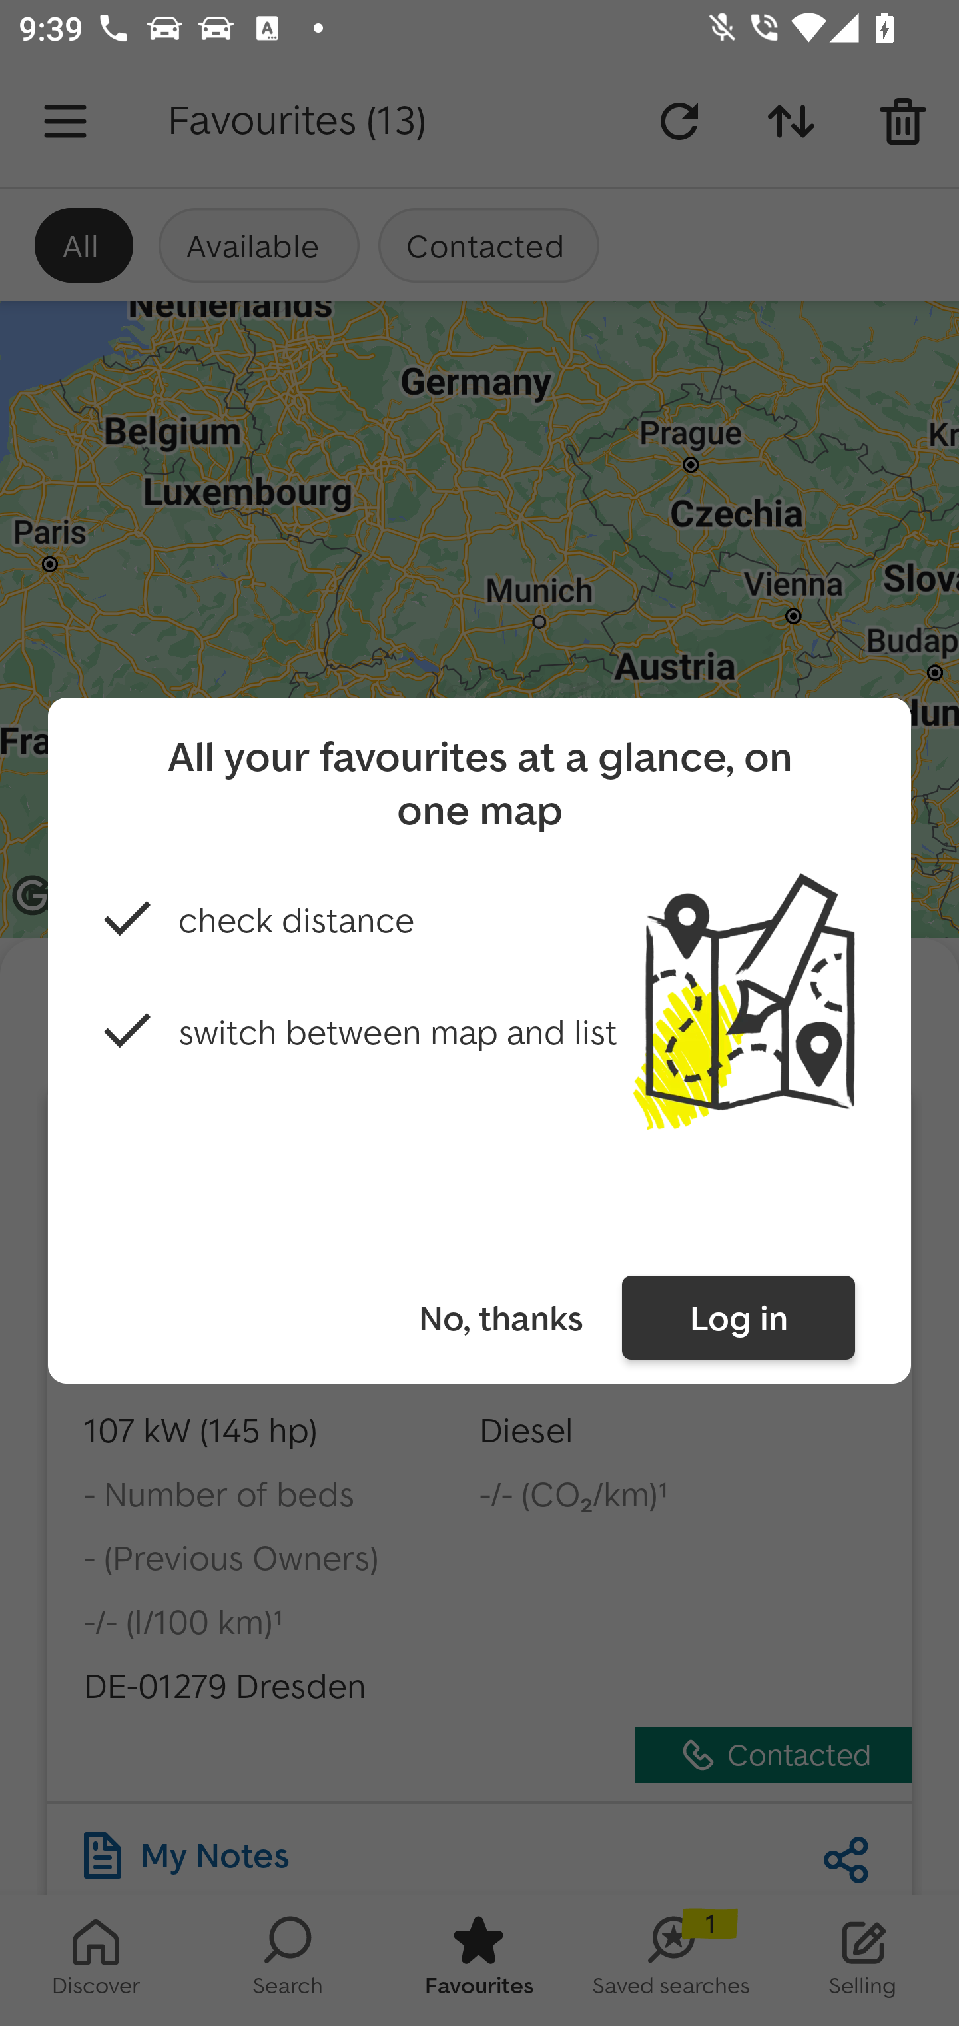  I want to click on No, thanks, so click(500, 1318).